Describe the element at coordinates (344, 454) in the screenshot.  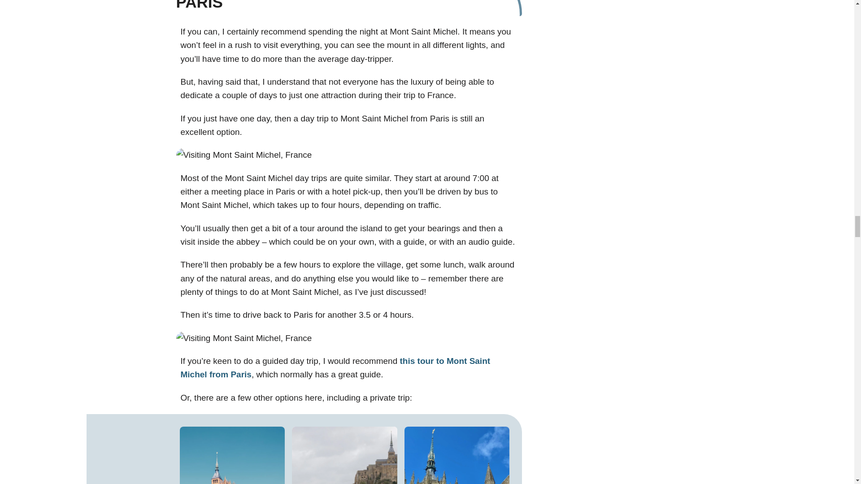
I see `GetYourGuide Widget` at that location.